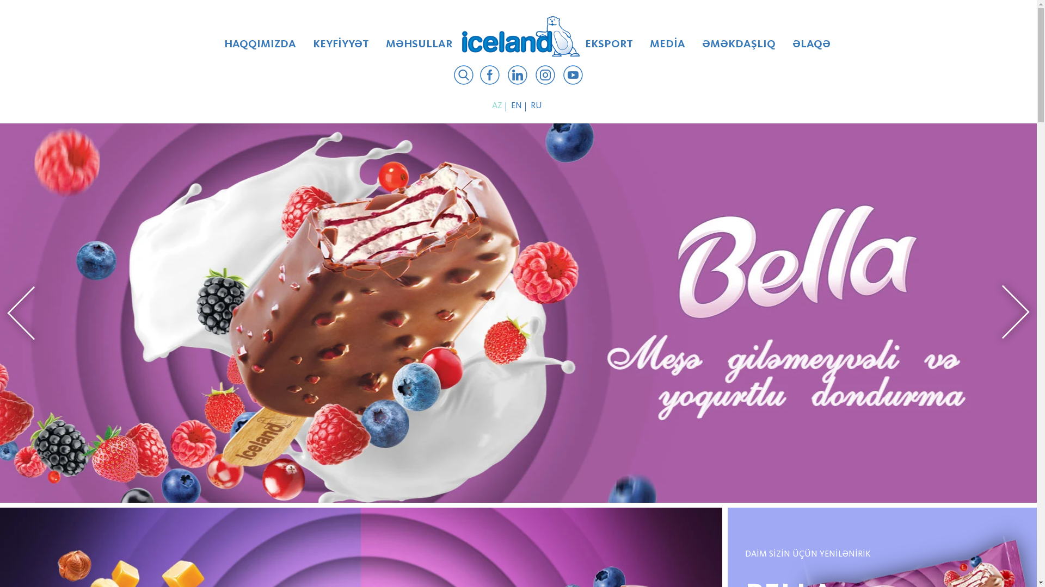 The image size is (1045, 587). Describe the element at coordinates (573, 77) in the screenshot. I see `Youtube` at that location.